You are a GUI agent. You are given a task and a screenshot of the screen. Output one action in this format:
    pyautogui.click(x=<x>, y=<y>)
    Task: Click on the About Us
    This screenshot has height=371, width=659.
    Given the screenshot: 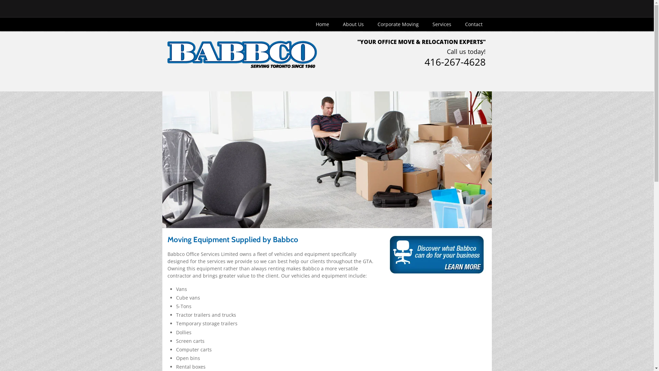 What is the action you would take?
    pyautogui.click(x=353, y=24)
    